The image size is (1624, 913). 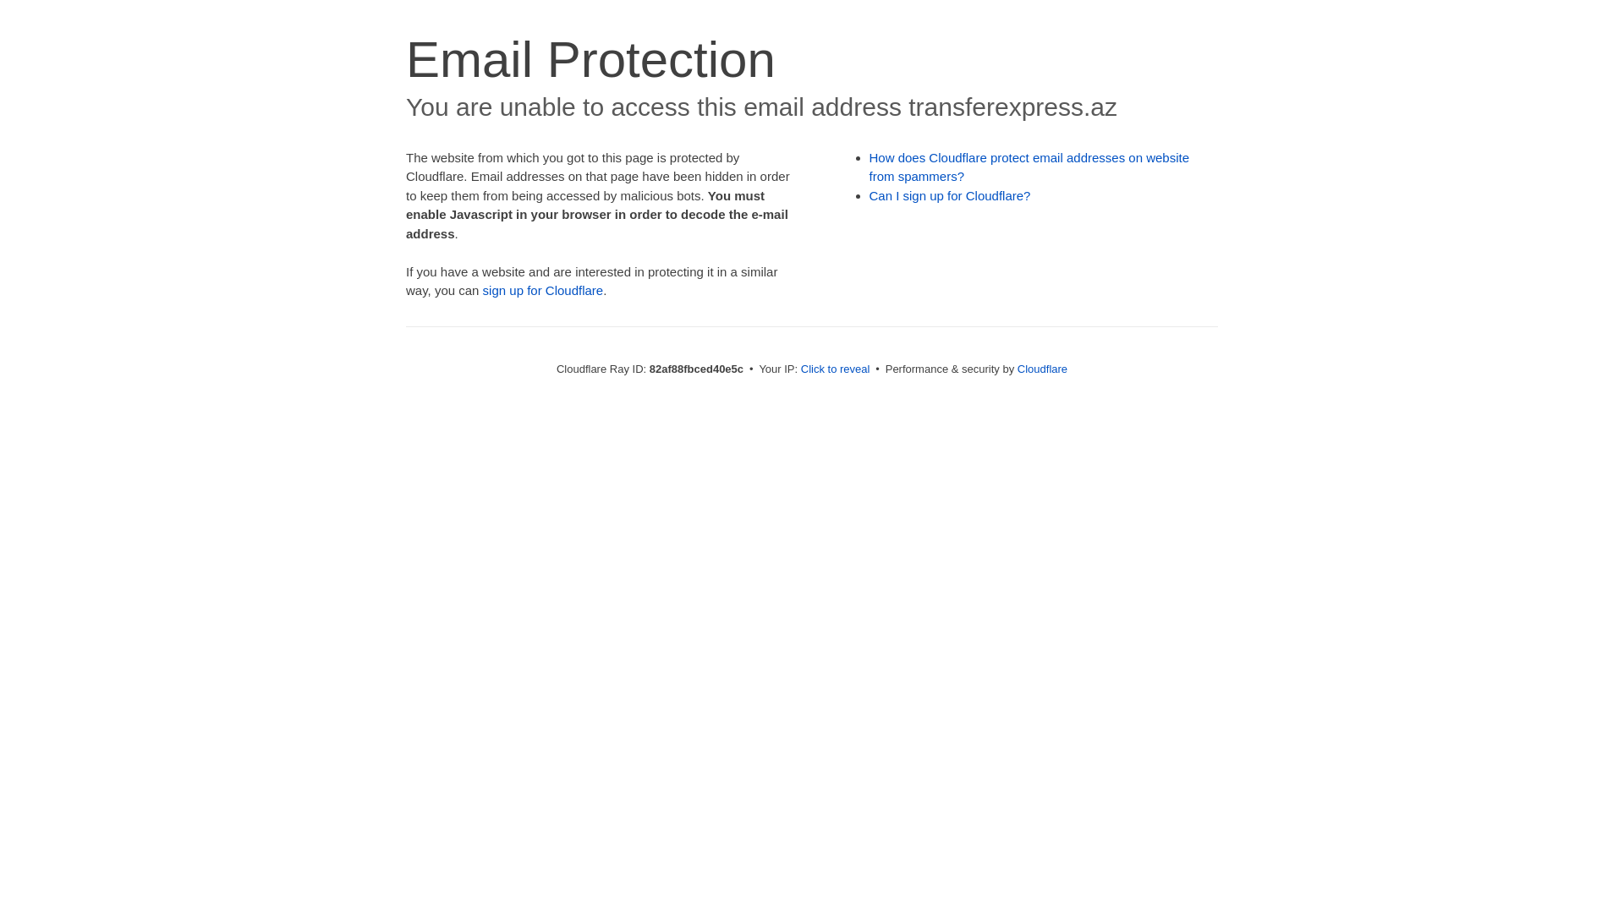 What do you see at coordinates (951, 196) in the screenshot?
I see `Can I sign up for Cloudflare?` at bounding box center [951, 196].